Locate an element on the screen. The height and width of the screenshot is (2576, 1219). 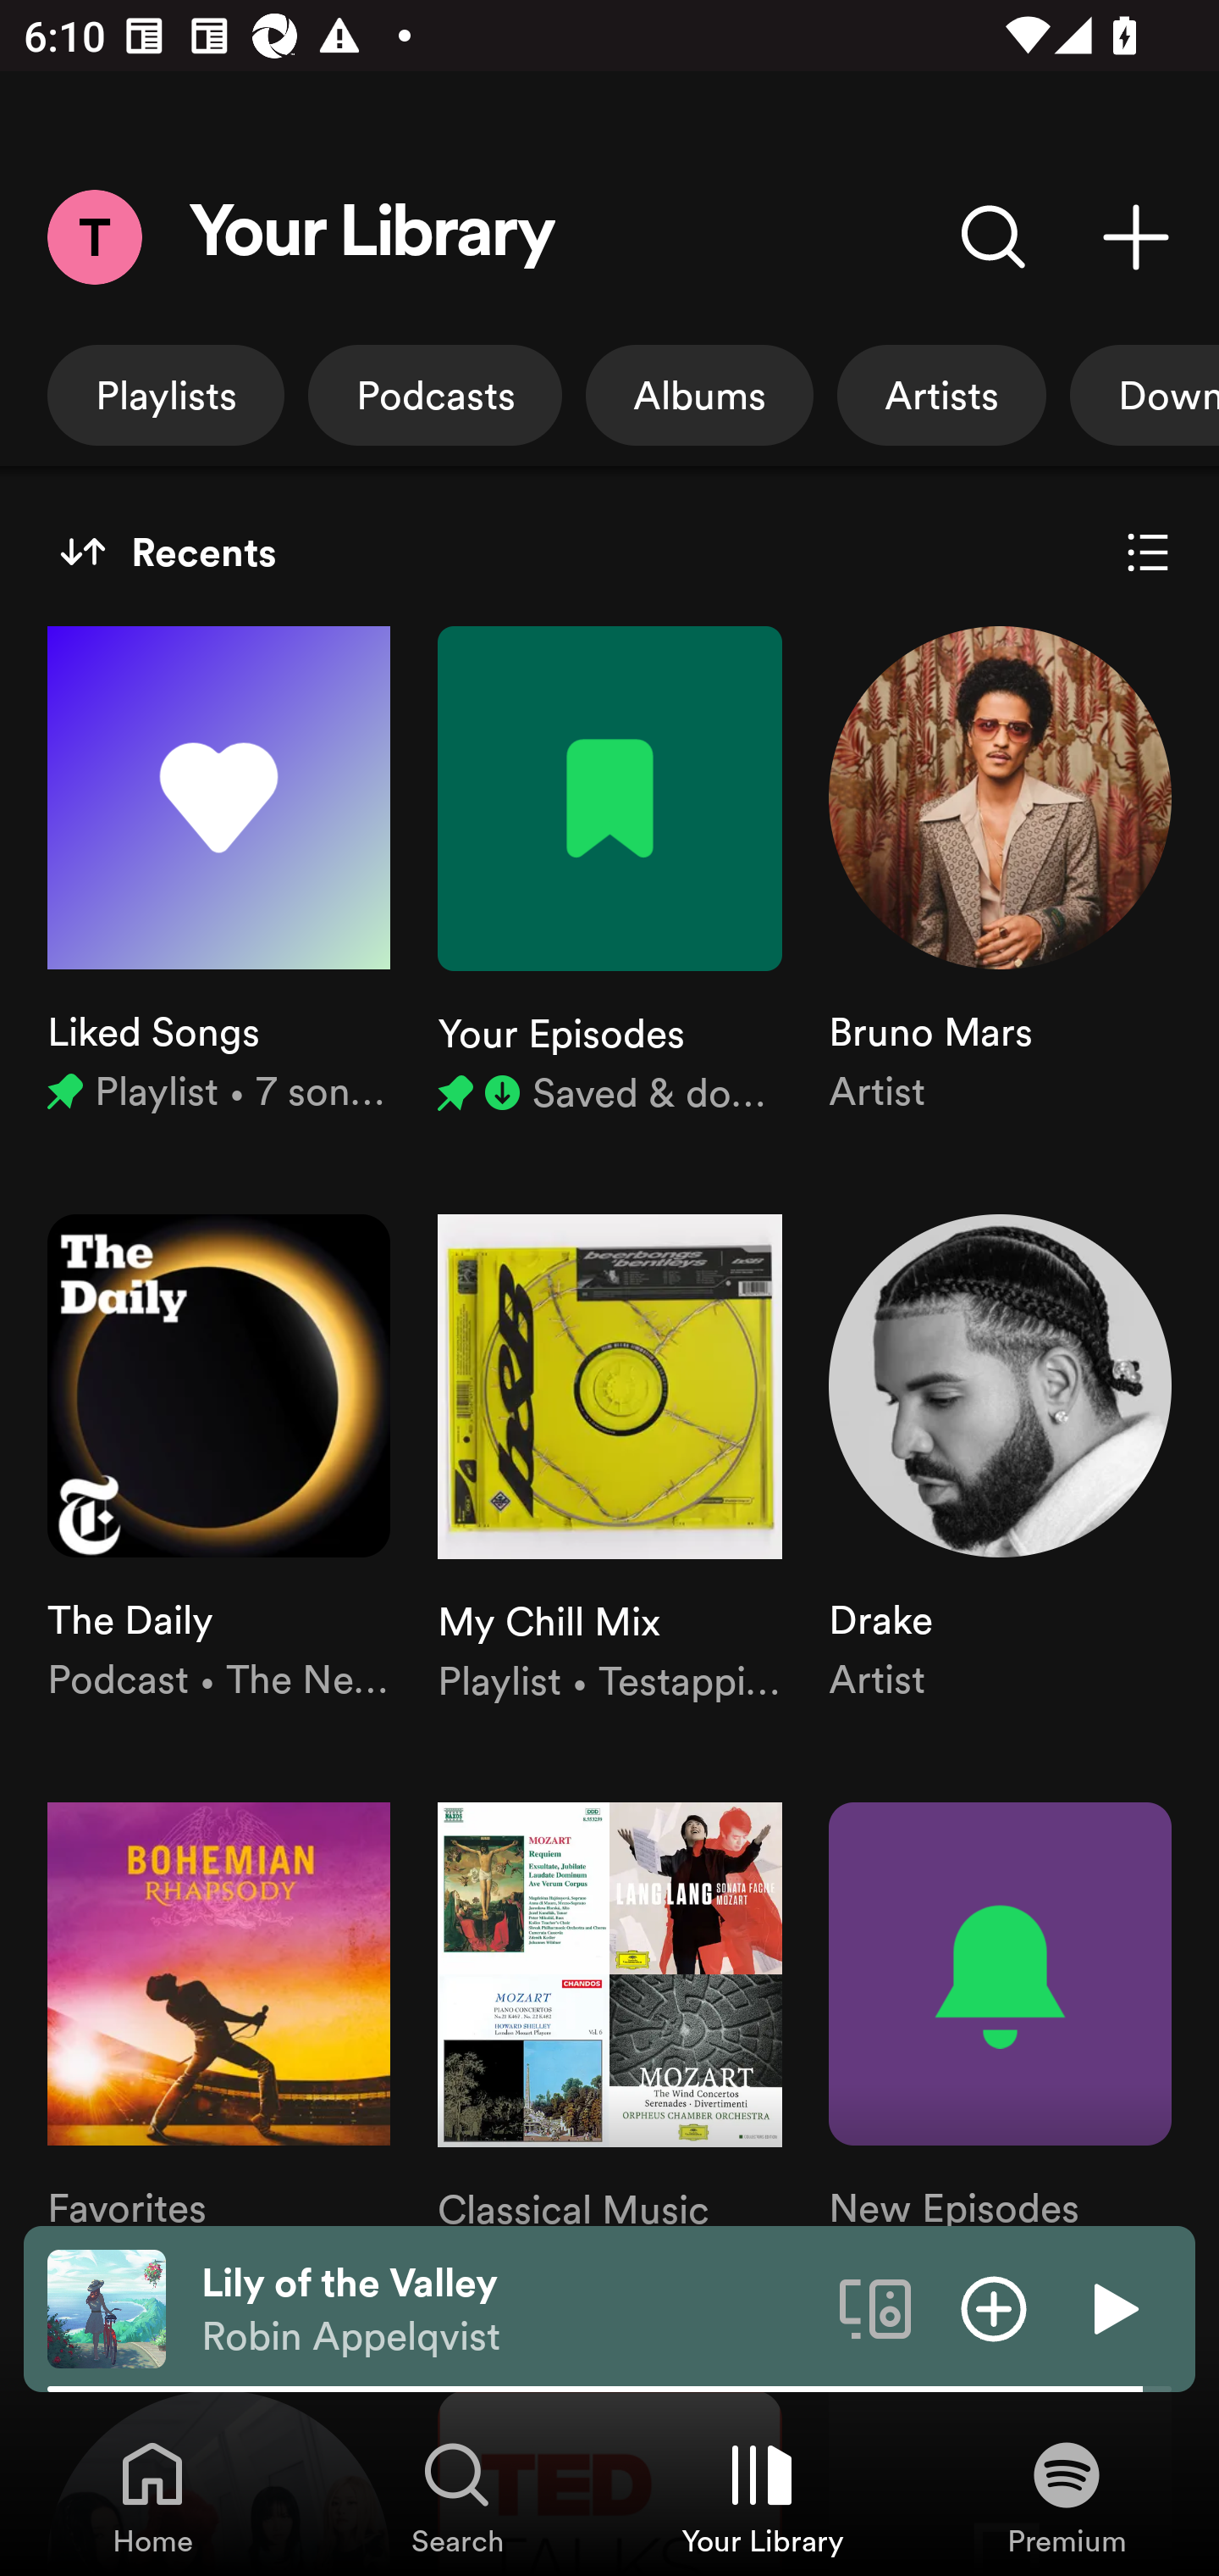
Add item is located at coordinates (994, 2307).